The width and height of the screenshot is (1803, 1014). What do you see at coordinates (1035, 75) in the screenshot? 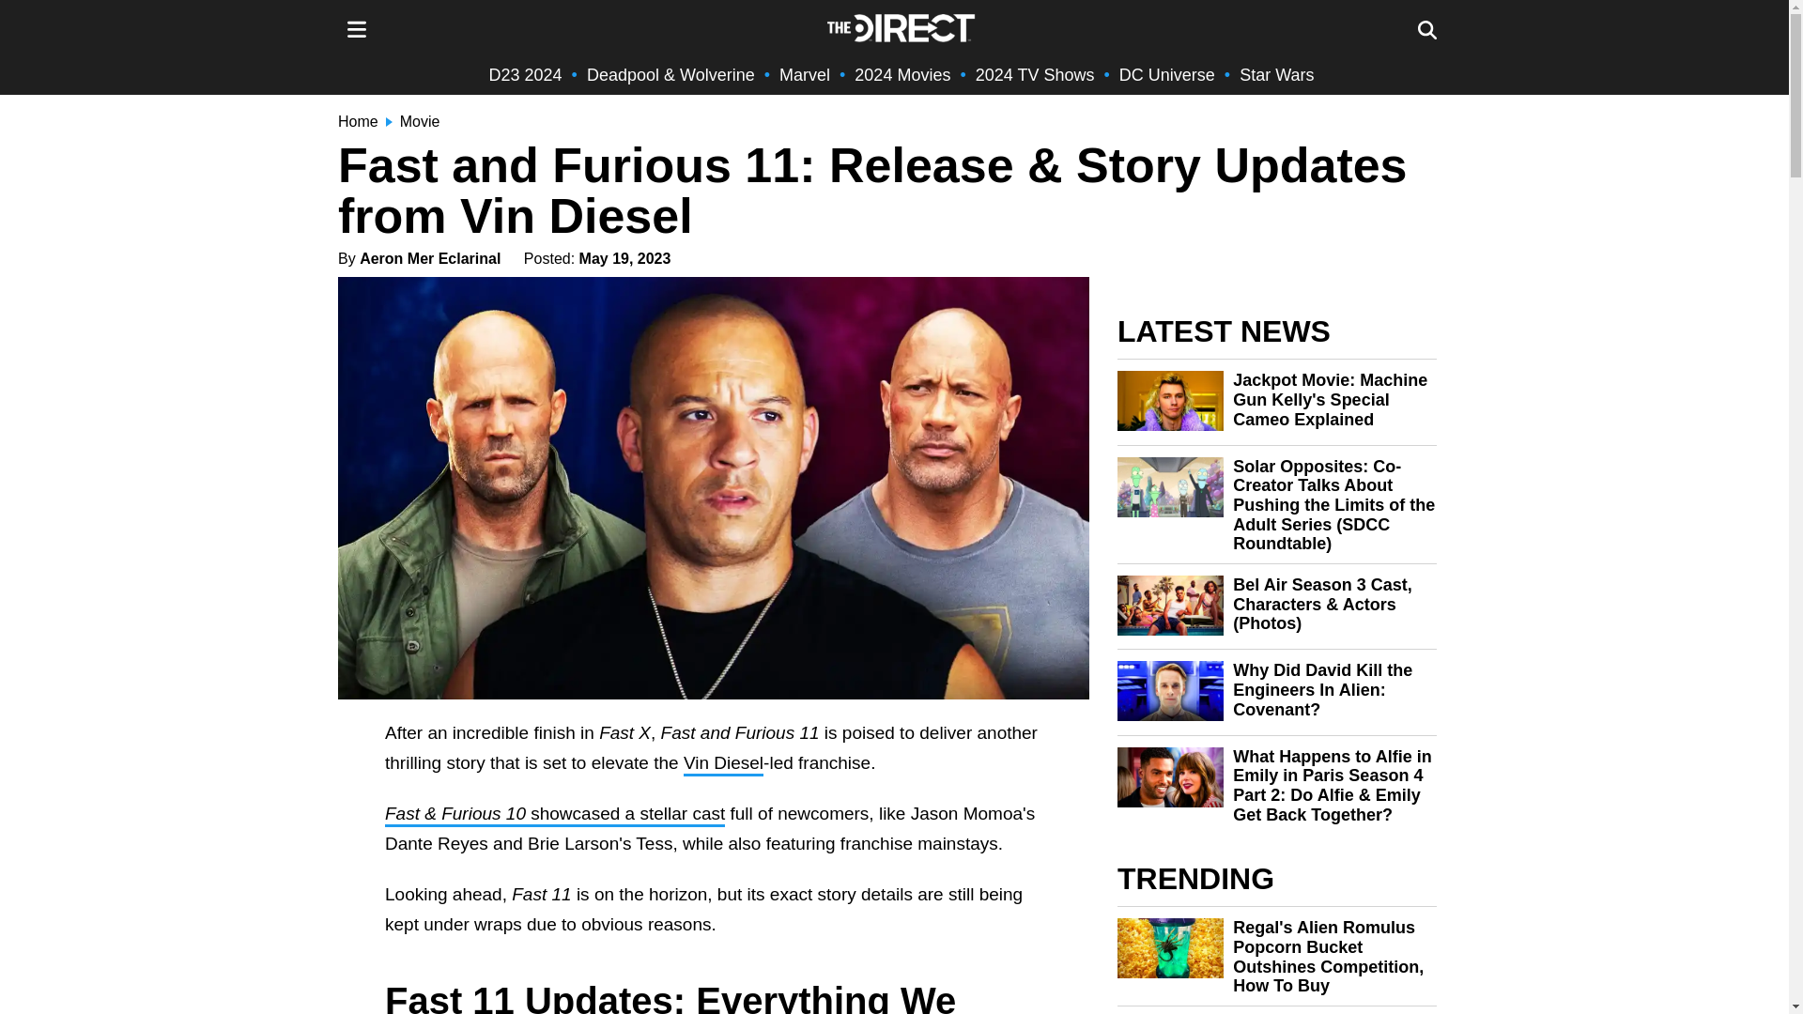
I see `2024 TV Shows` at bounding box center [1035, 75].